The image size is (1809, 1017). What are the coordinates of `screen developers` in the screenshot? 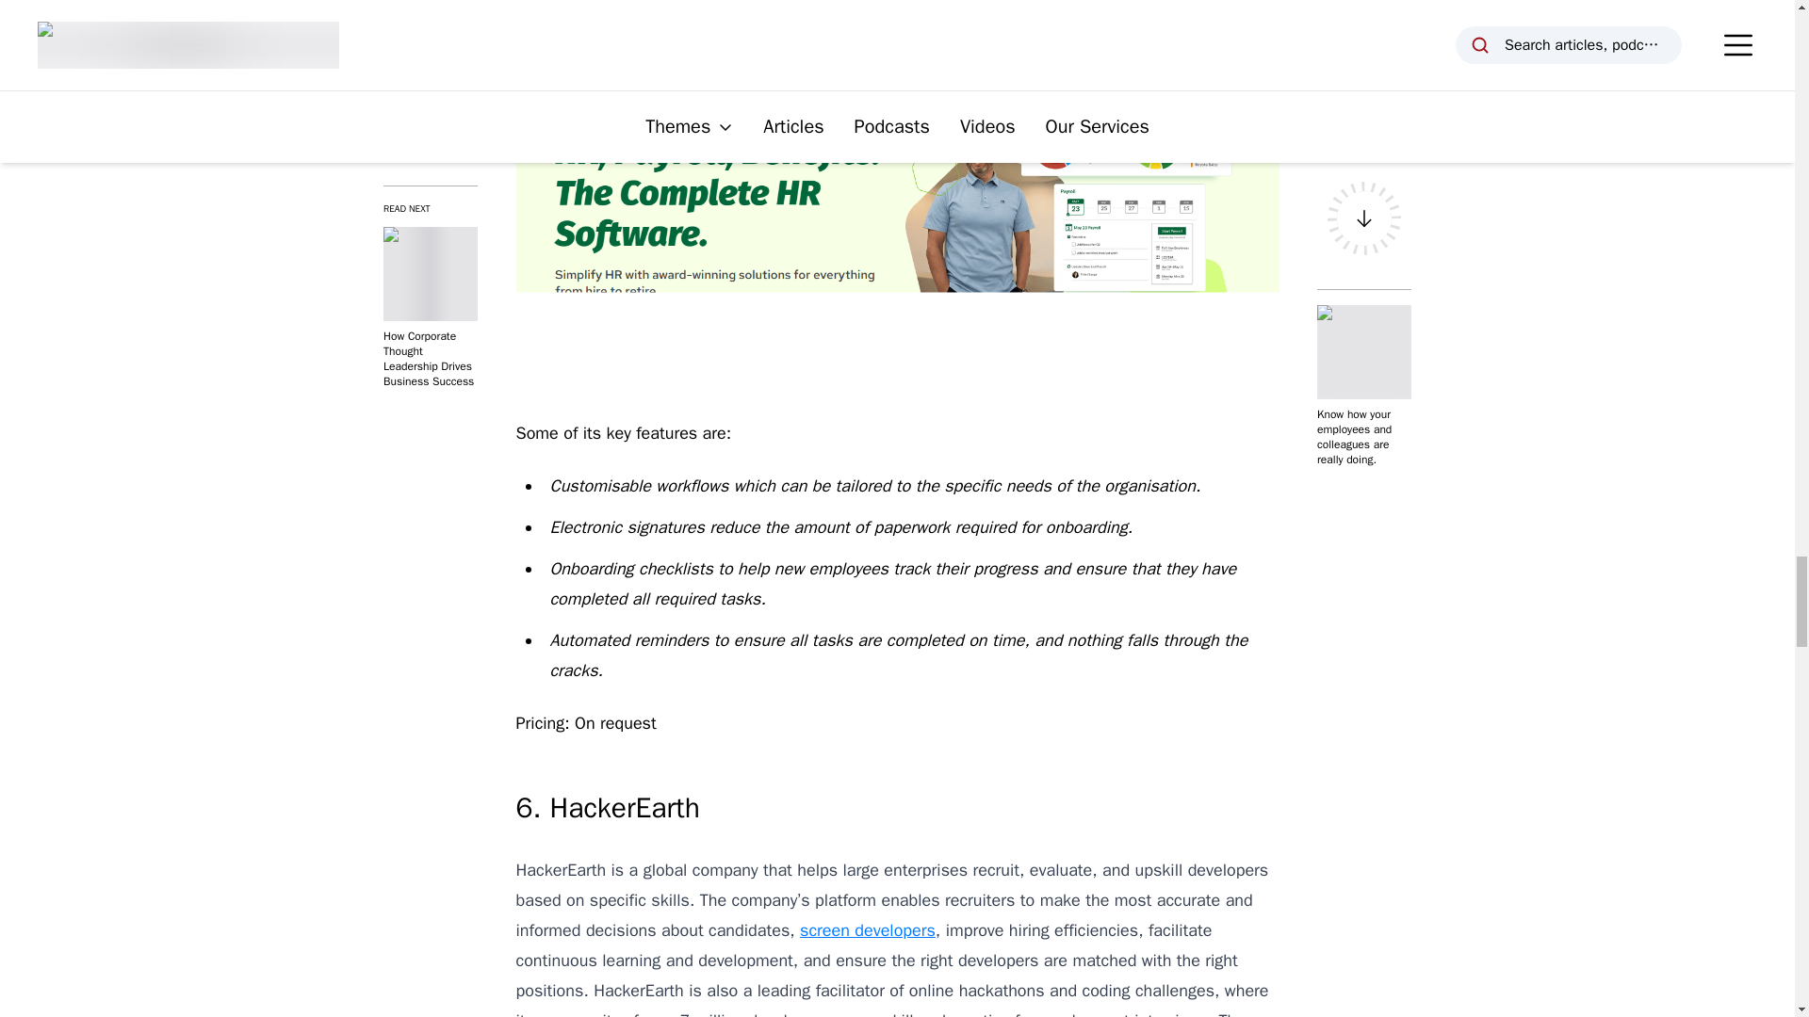 It's located at (867, 930).